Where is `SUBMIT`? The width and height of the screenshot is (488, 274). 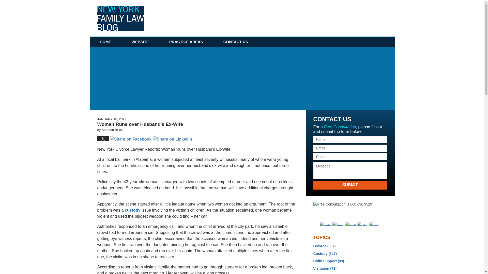 SUBMIT is located at coordinates (350, 185).